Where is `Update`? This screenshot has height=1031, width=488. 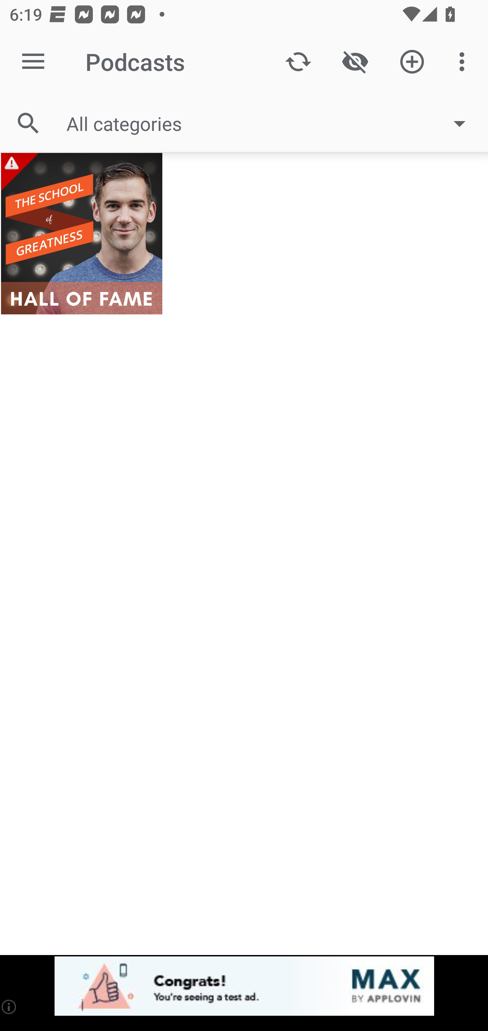 Update is located at coordinates (298, 62).